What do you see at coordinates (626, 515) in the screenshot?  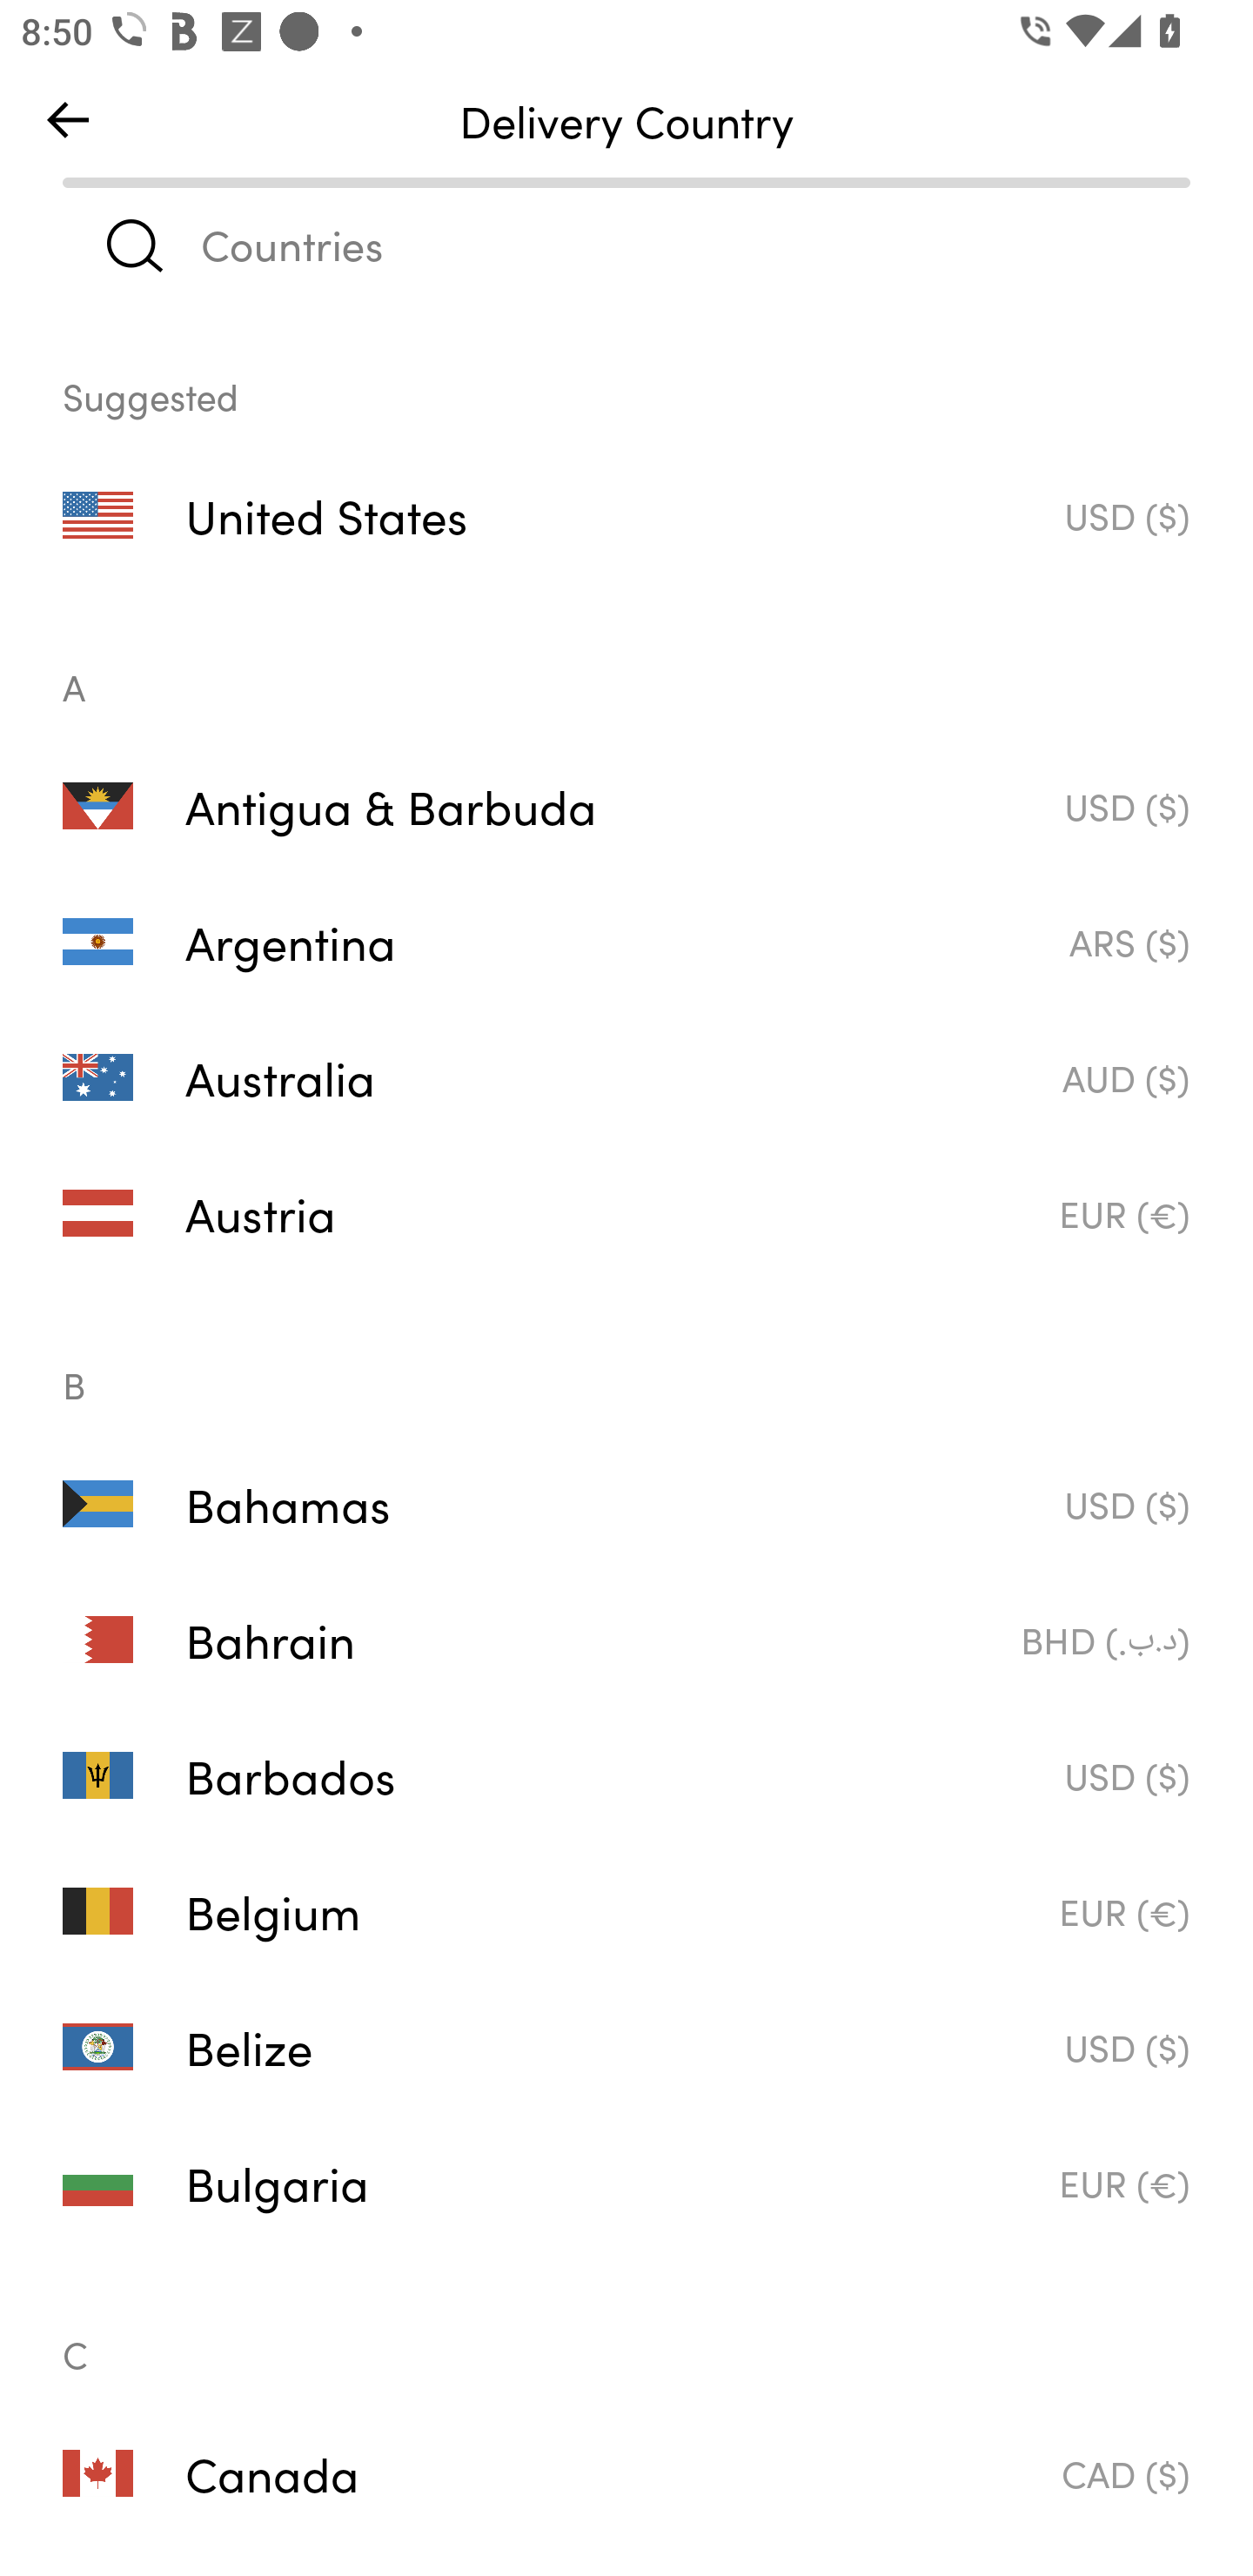 I see `United States USD ($)` at bounding box center [626, 515].